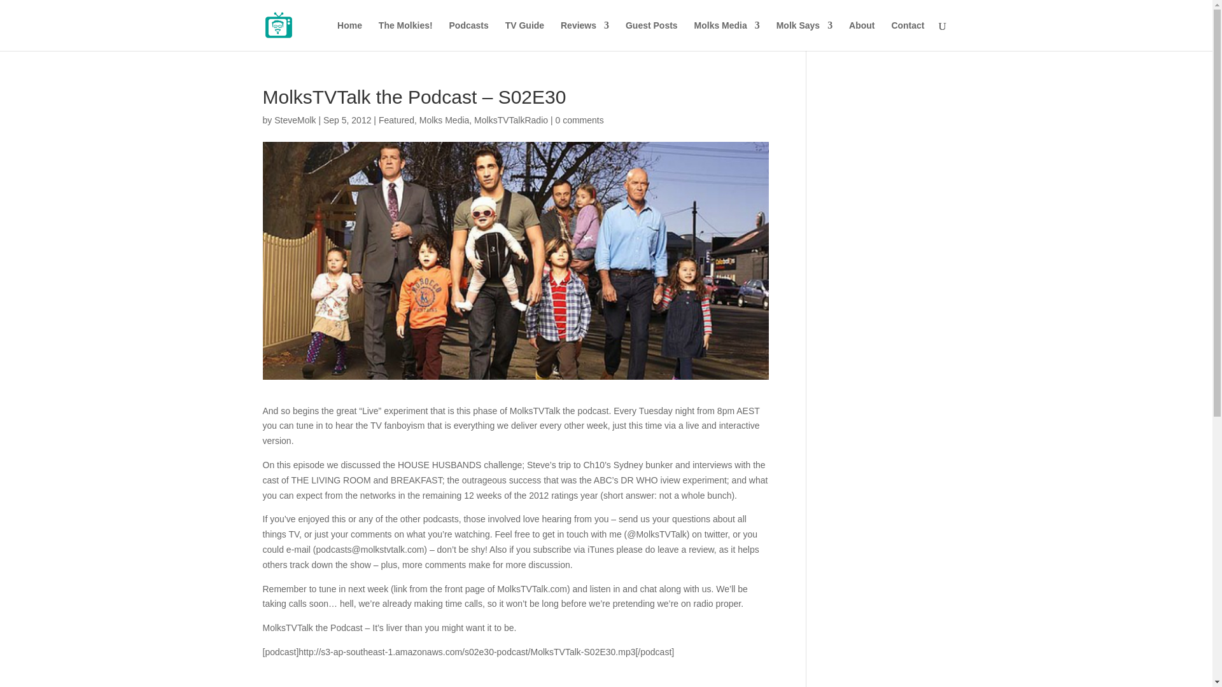 The height and width of the screenshot is (687, 1222). What do you see at coordinates (907, 36) in the screenshot?
I see `Contact` at bounding box center [907, 36].